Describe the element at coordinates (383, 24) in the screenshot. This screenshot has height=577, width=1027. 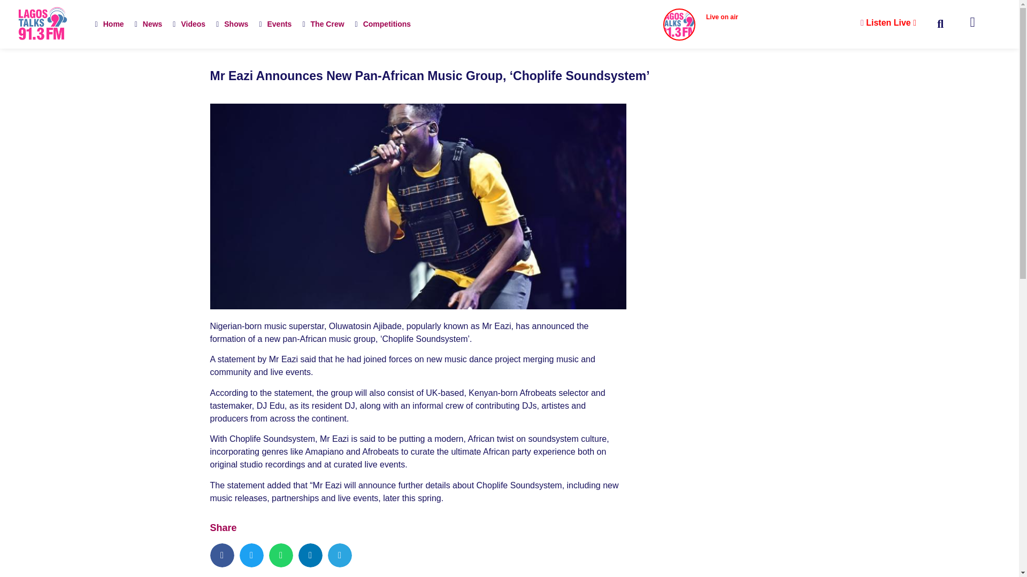
I see `Competitions` at that location.